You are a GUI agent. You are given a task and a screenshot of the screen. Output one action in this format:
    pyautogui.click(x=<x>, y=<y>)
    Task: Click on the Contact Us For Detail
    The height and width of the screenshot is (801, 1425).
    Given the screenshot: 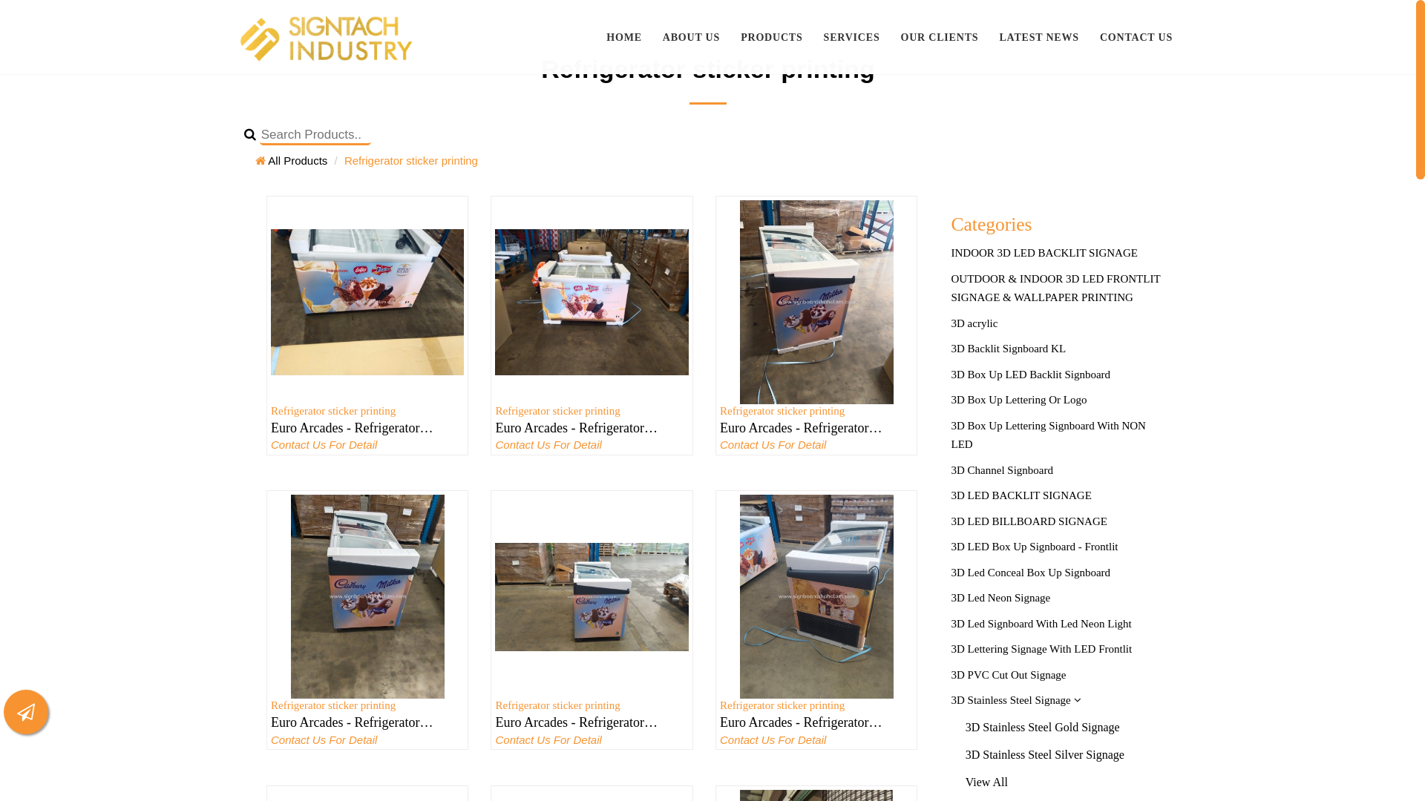 What is the action you would take?
    pyautogui.click(x=810, y=740)
    